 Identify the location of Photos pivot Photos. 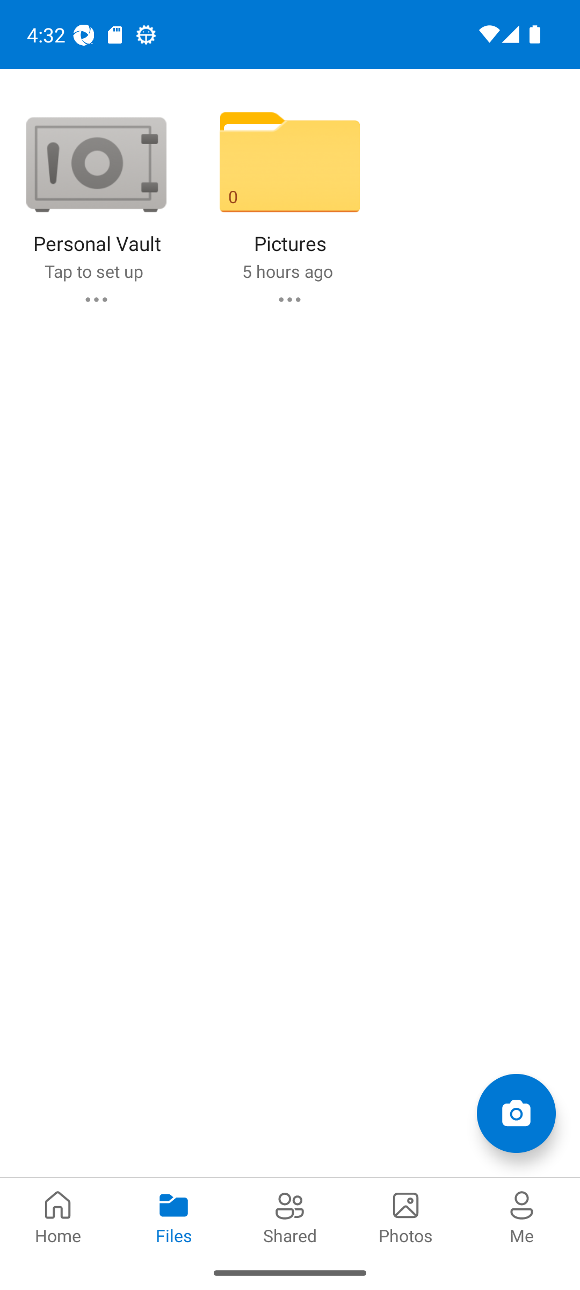
(406, 1216).